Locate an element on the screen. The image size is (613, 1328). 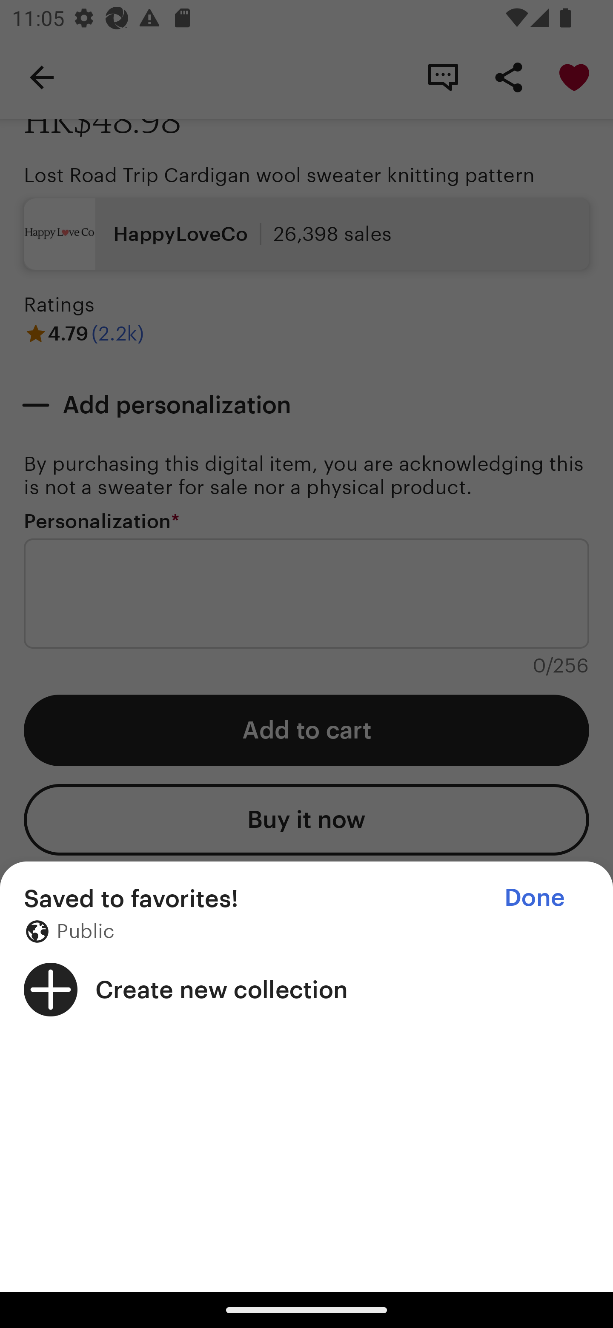
Create new collection is located at coordinates (306, 989).